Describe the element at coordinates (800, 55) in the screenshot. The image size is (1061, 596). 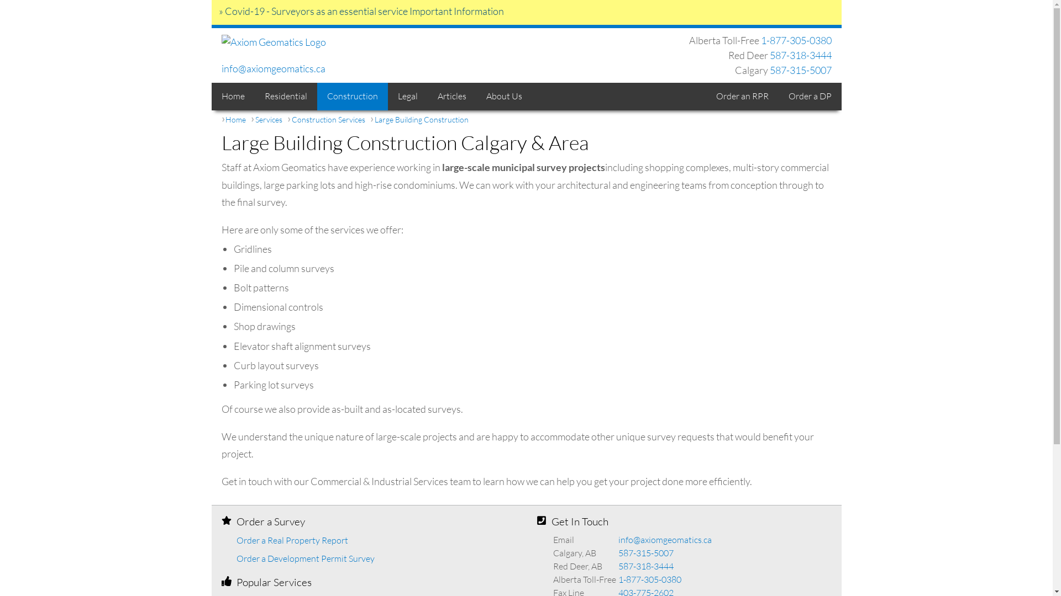
I see `587-318-3444` at that location.